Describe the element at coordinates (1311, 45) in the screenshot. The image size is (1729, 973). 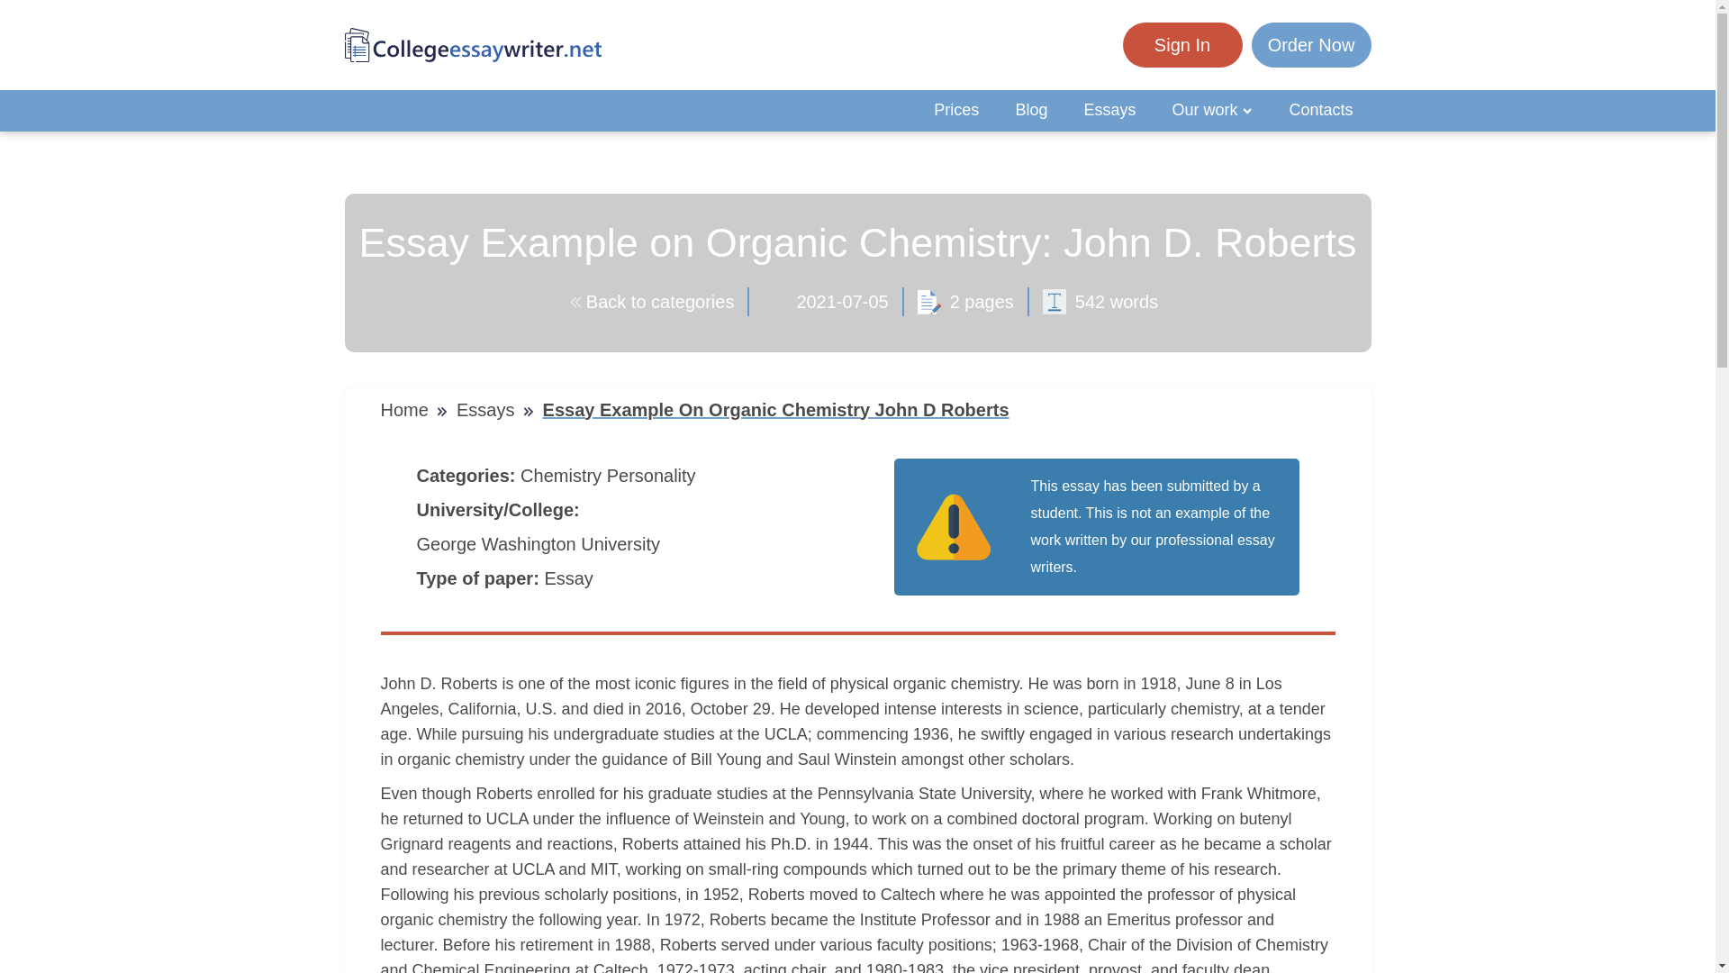
I see `Order Now` at that location.